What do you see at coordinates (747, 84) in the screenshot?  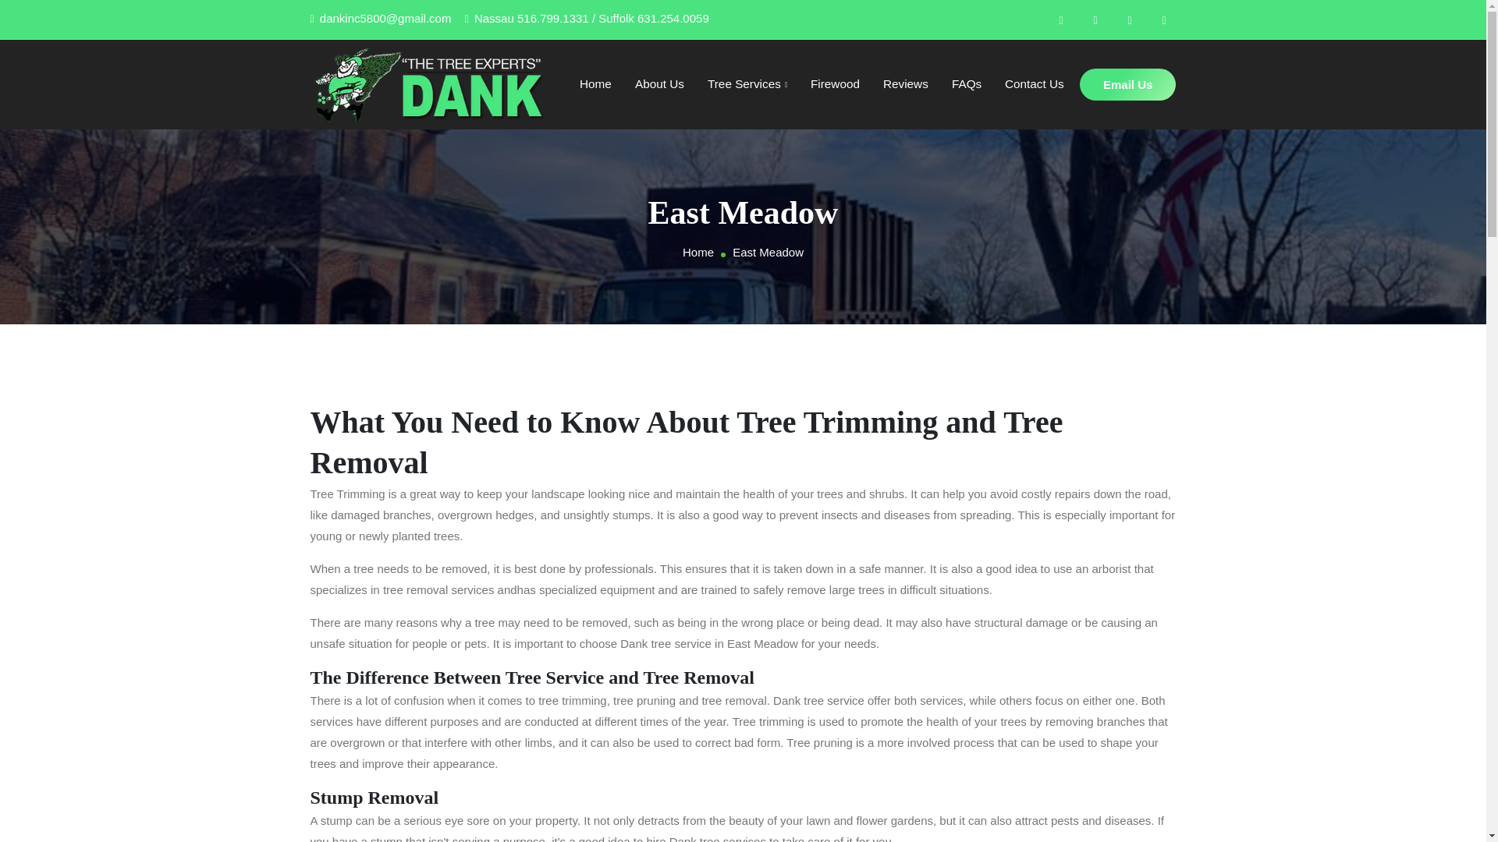 I see `Tree Services` at bounding box center [747, 84].